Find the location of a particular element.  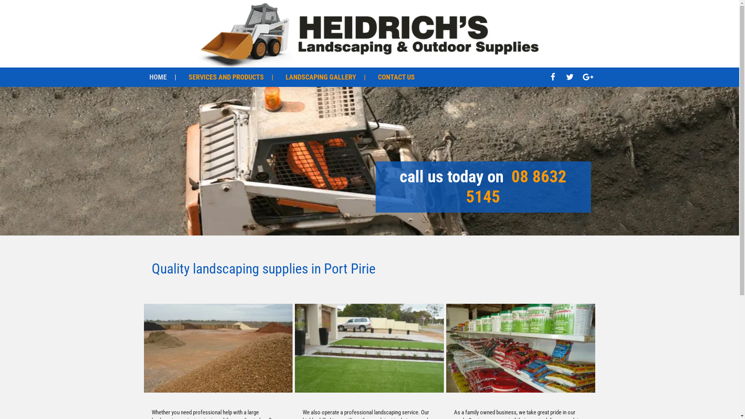

blank is located at coordinates (369, 224).